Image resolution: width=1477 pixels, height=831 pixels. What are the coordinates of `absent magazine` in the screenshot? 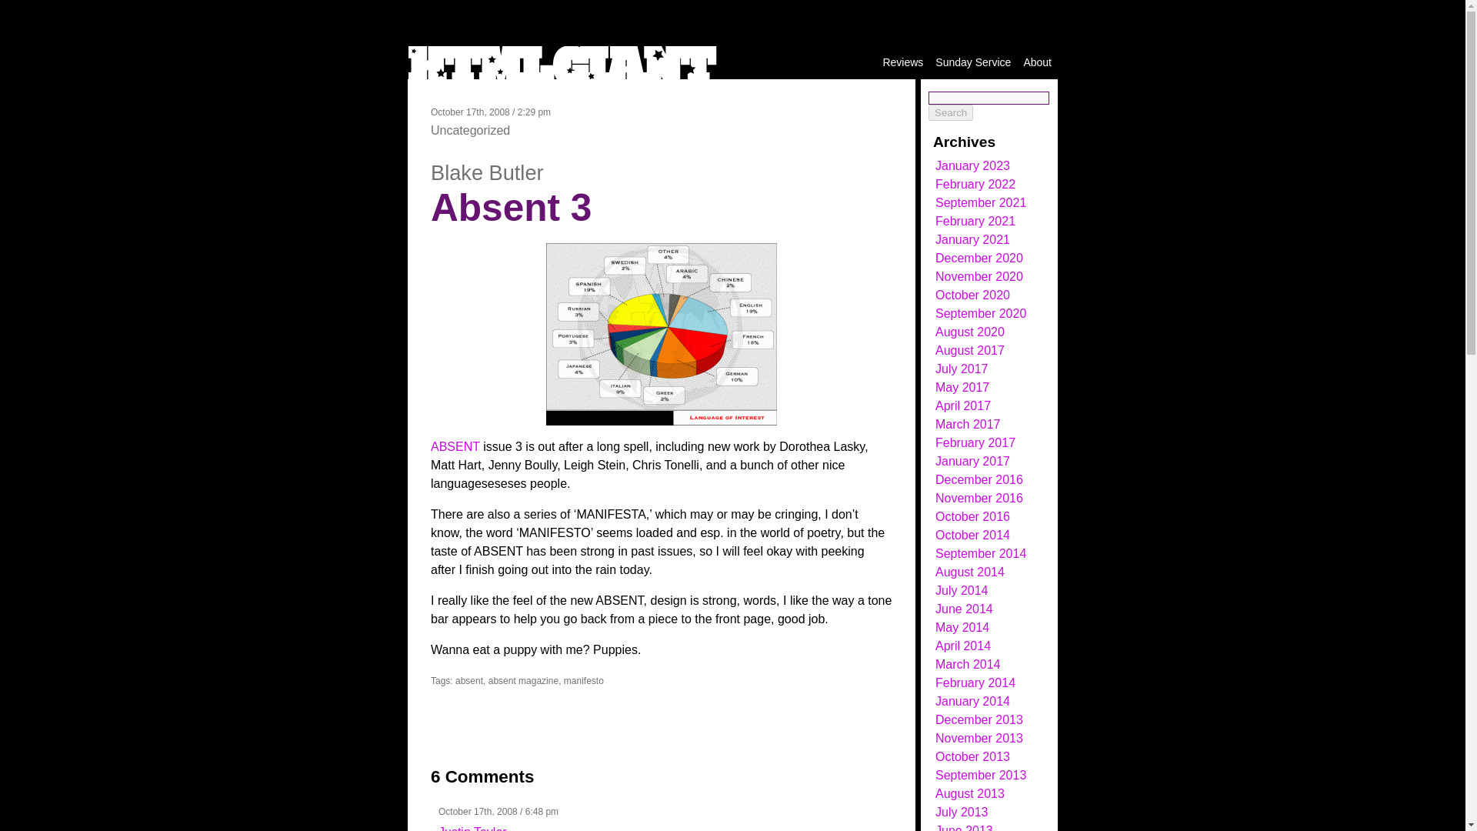 It's located at (523, 681).